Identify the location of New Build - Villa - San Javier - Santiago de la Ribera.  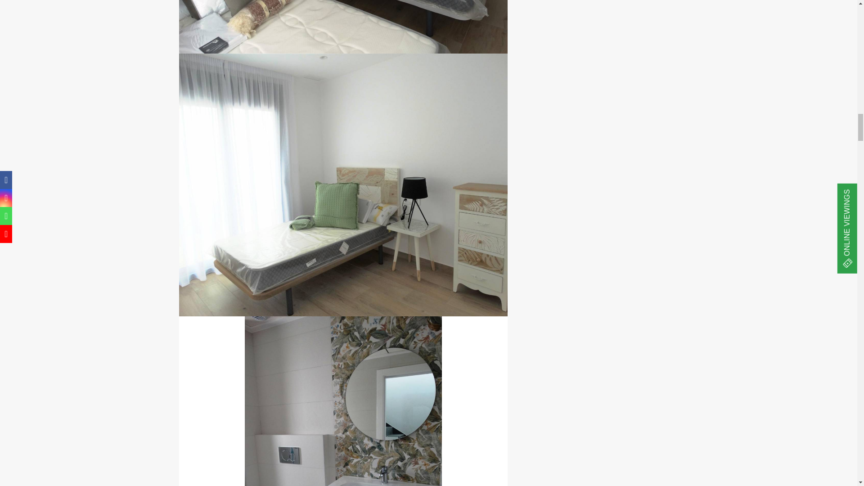
(343, 27).